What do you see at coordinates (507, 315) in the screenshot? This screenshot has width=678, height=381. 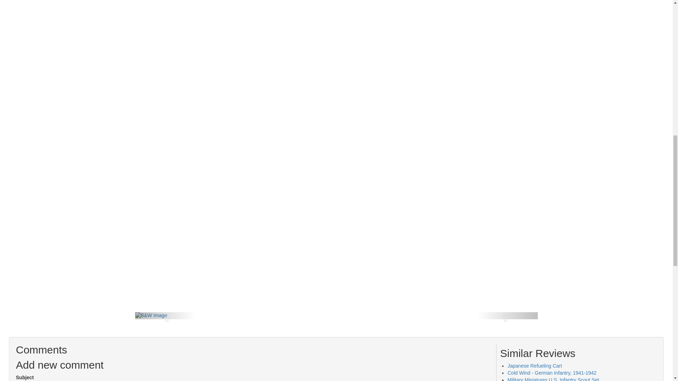 I see `Next` at bounding box center [507, 315].